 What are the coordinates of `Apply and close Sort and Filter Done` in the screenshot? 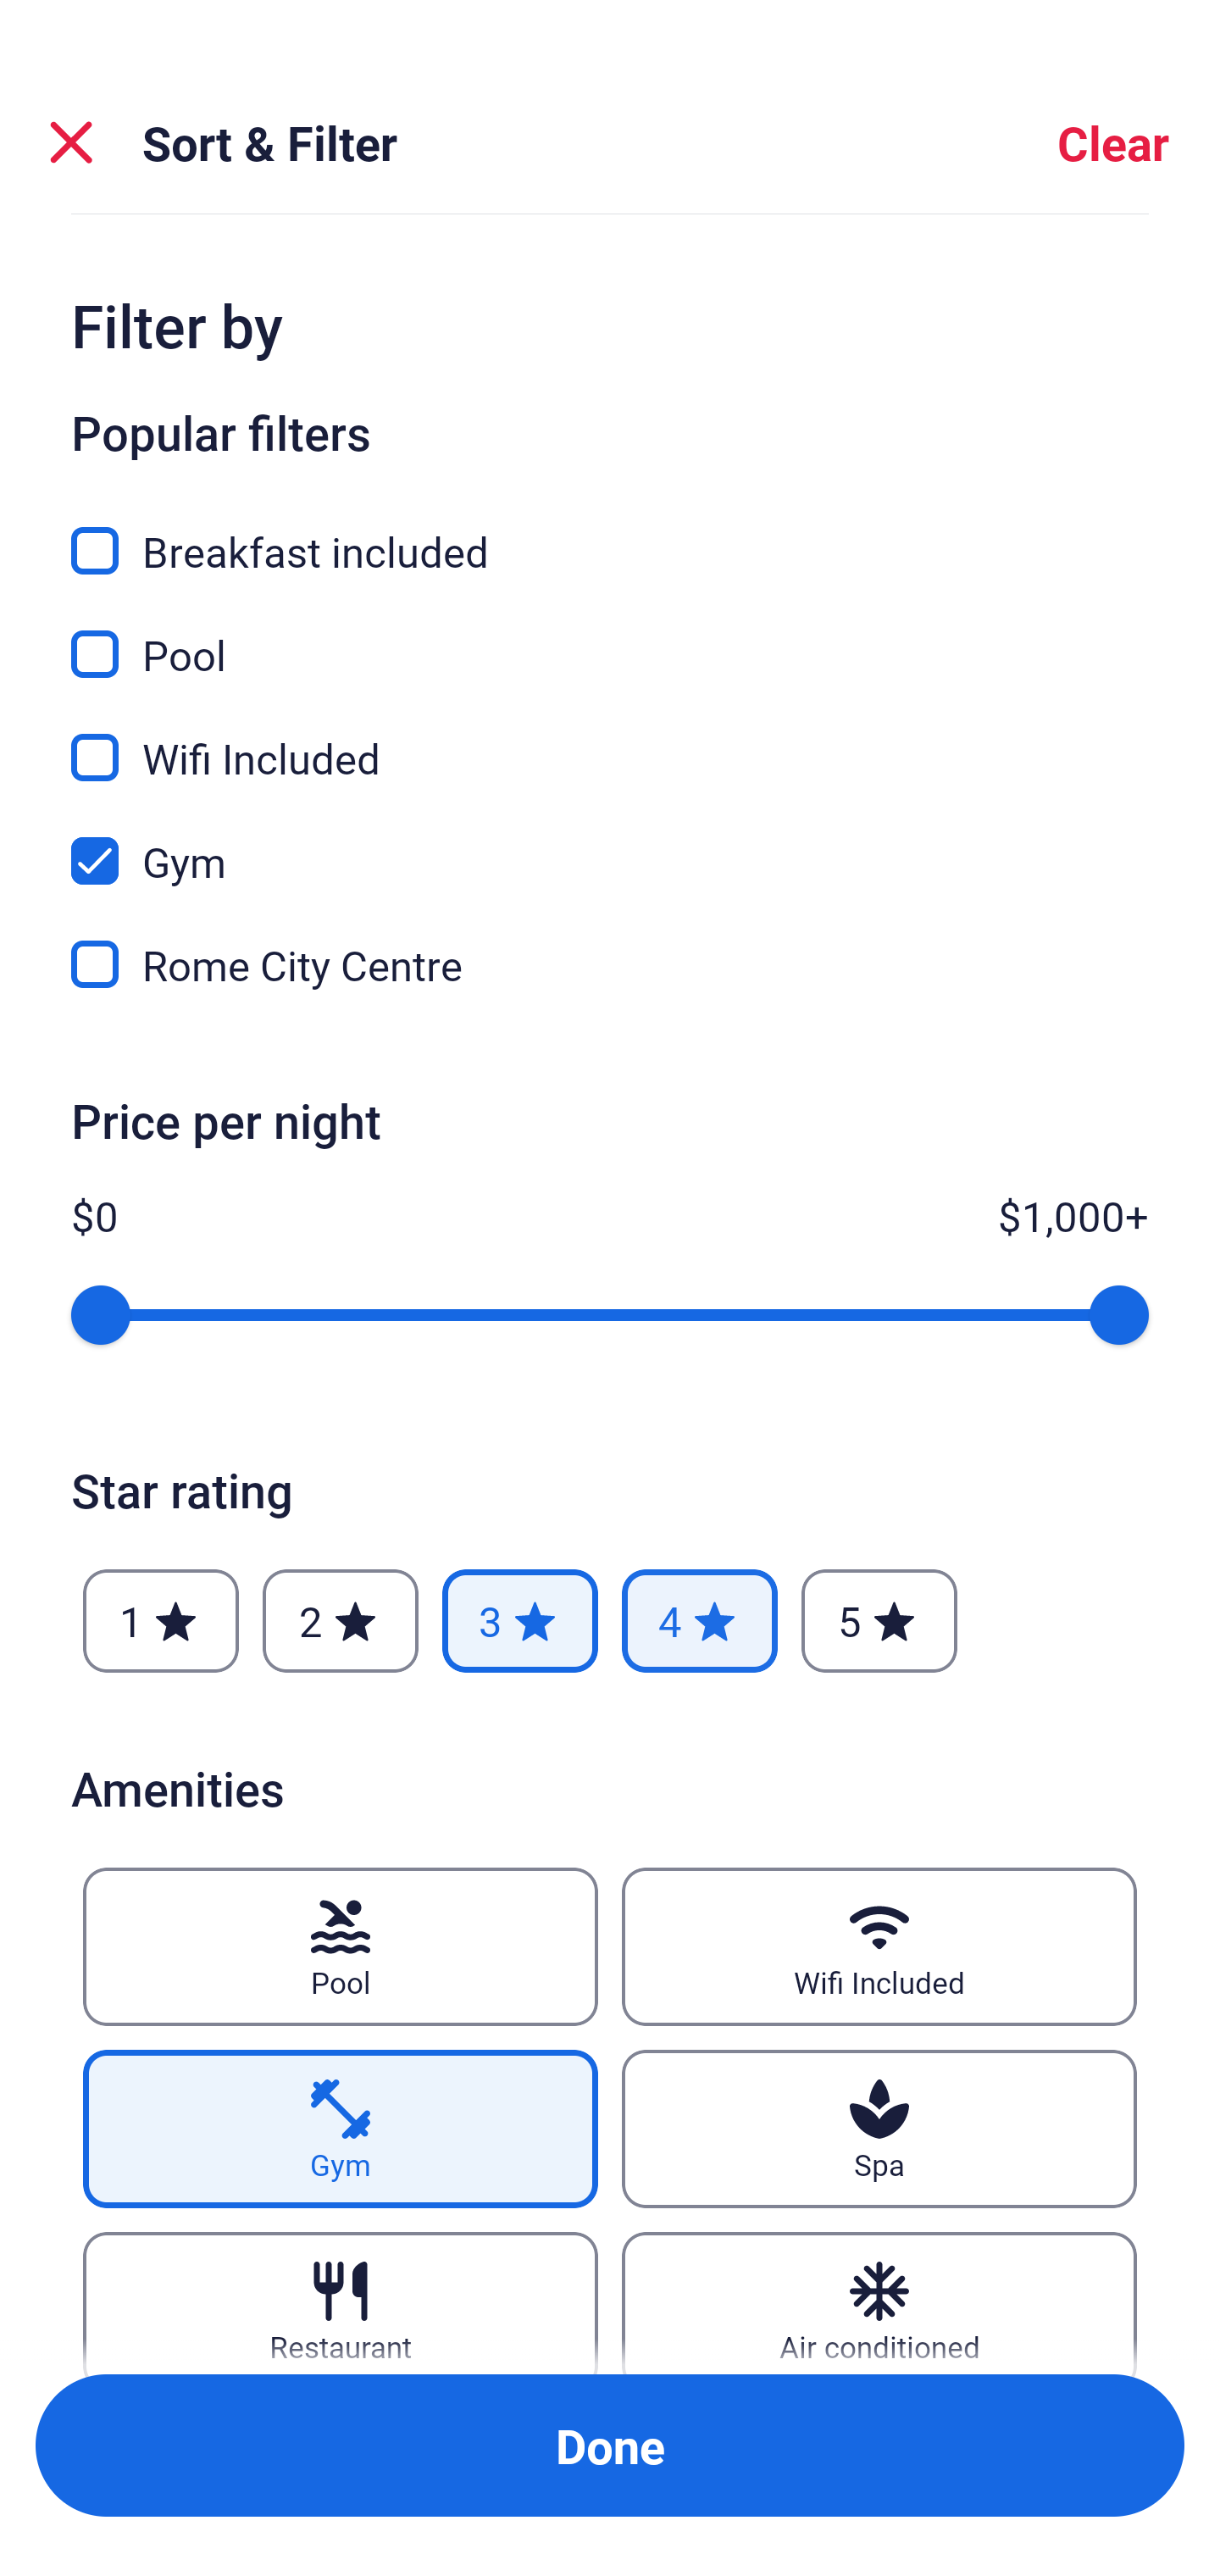 It's located at (610, 2446).